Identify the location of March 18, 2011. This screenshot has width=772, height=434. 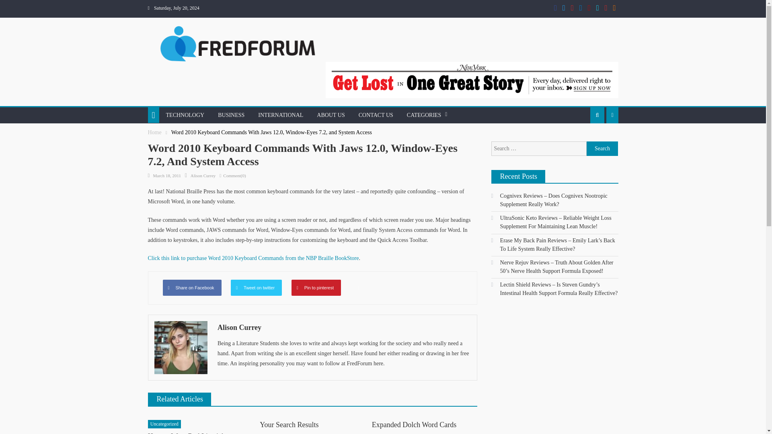
(166, 175).